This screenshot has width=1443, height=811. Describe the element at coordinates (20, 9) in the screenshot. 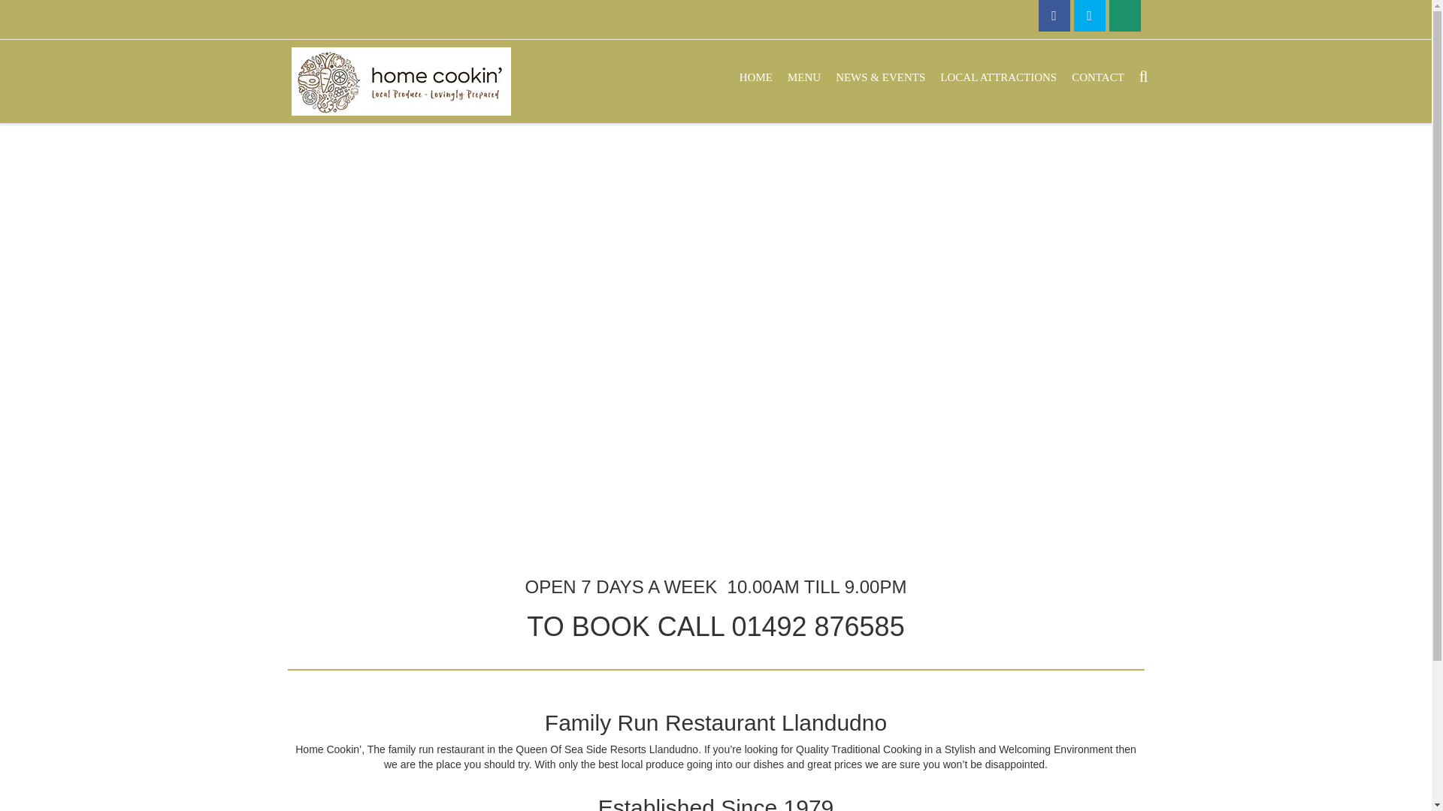

I see `Search` at that location.